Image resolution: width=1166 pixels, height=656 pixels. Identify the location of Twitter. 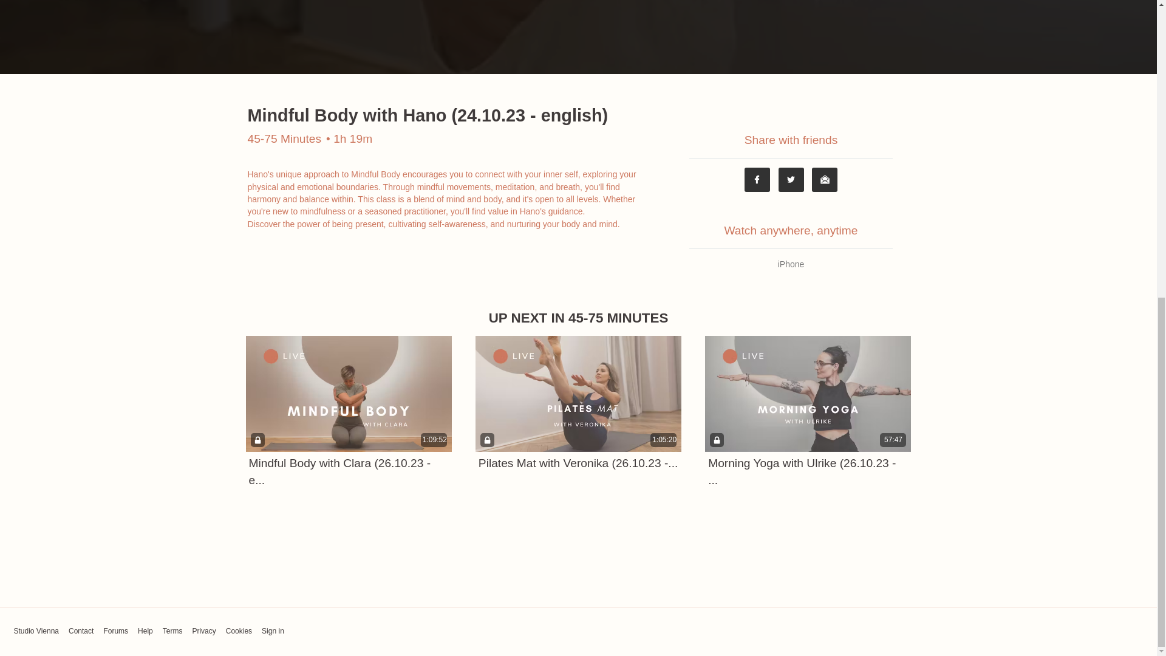
(791, 180).